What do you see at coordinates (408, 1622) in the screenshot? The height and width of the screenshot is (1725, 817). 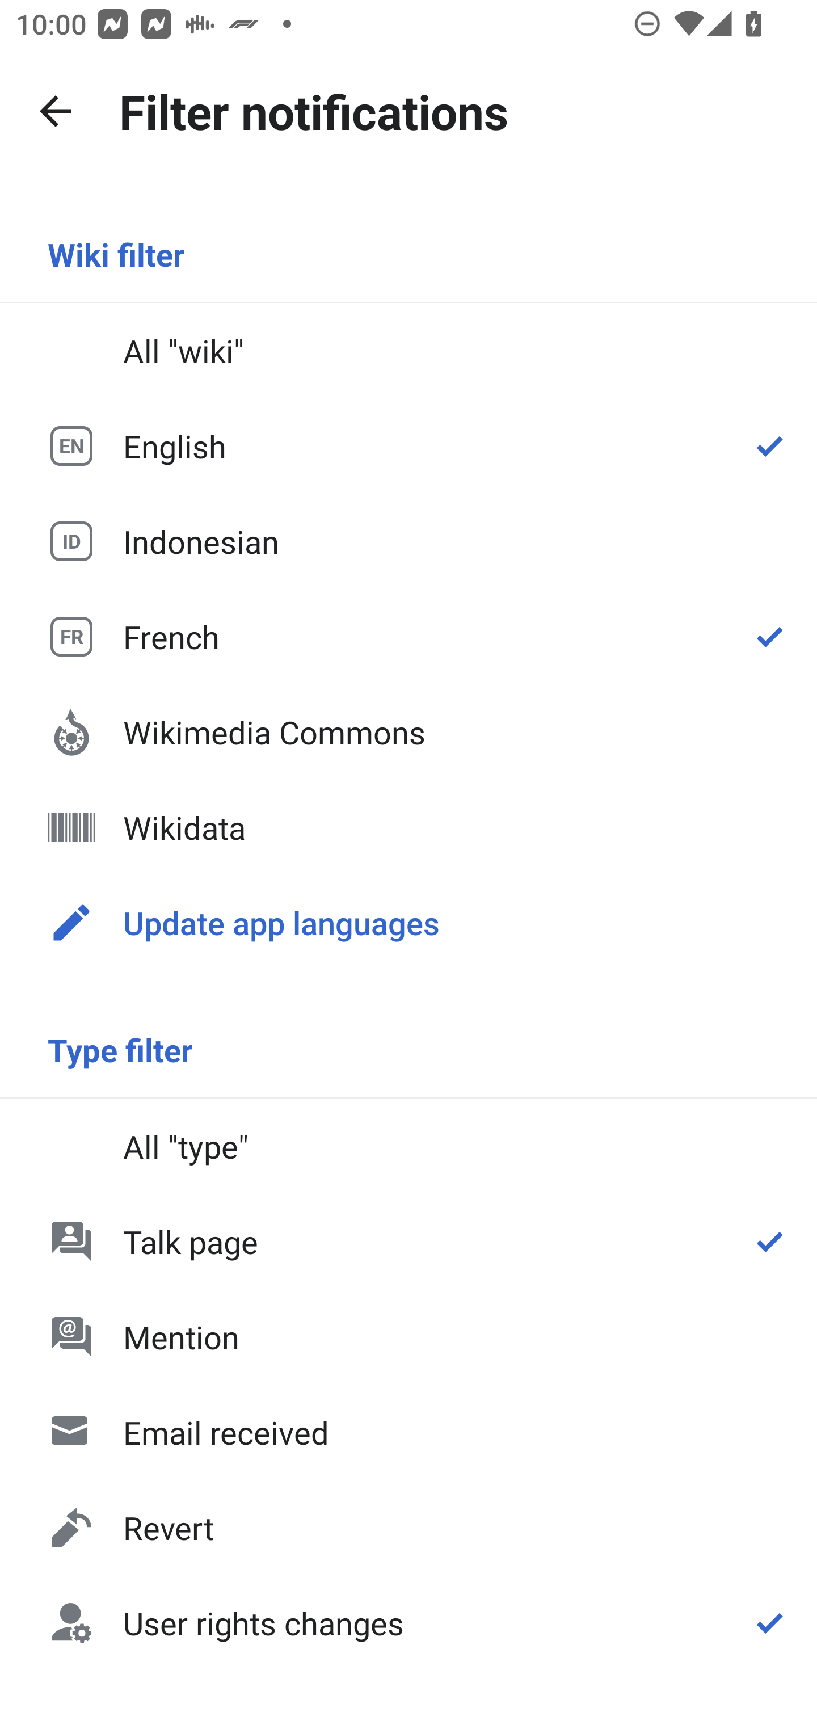 I see `User rights changes` at bounding box center [408, 1622].